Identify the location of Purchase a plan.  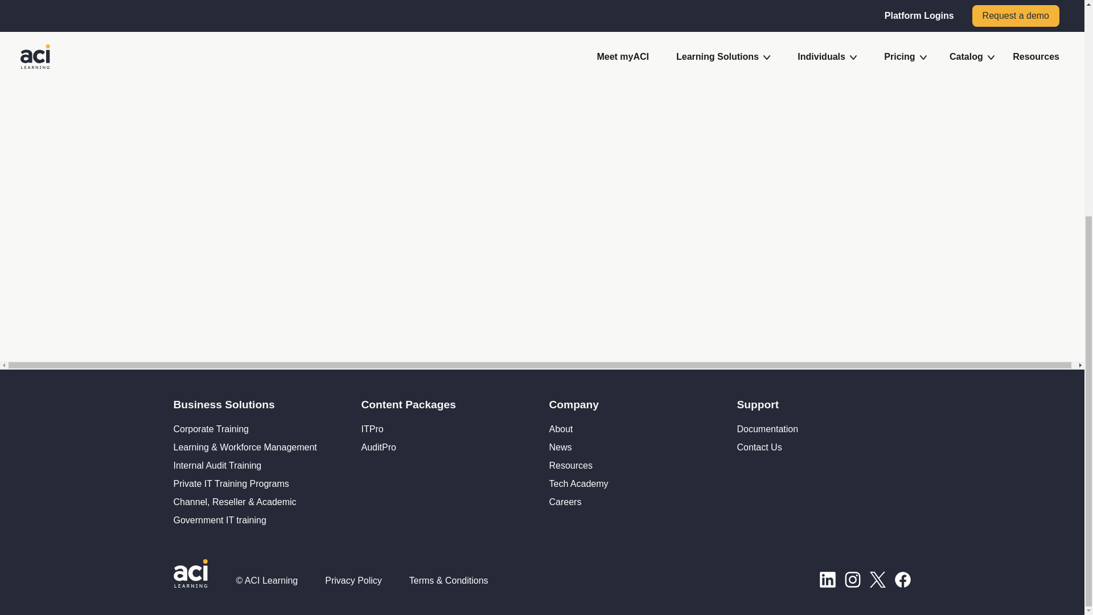
(783, 50).